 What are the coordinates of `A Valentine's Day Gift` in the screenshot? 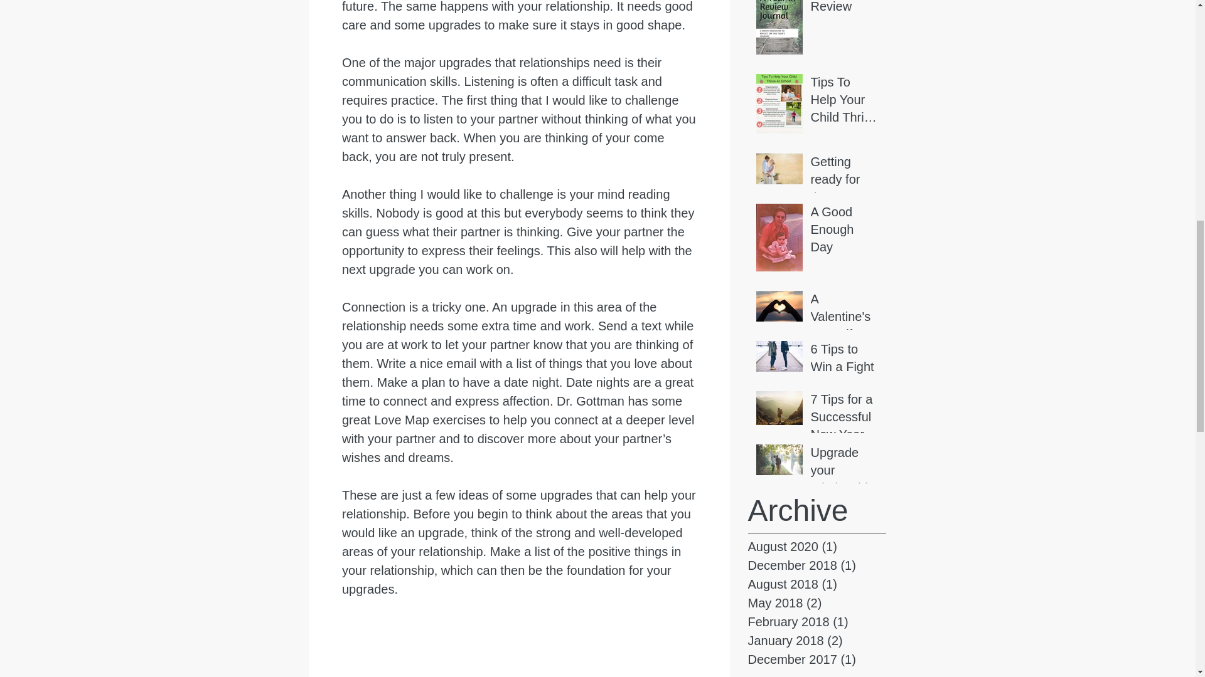 It's located at (845, 319).